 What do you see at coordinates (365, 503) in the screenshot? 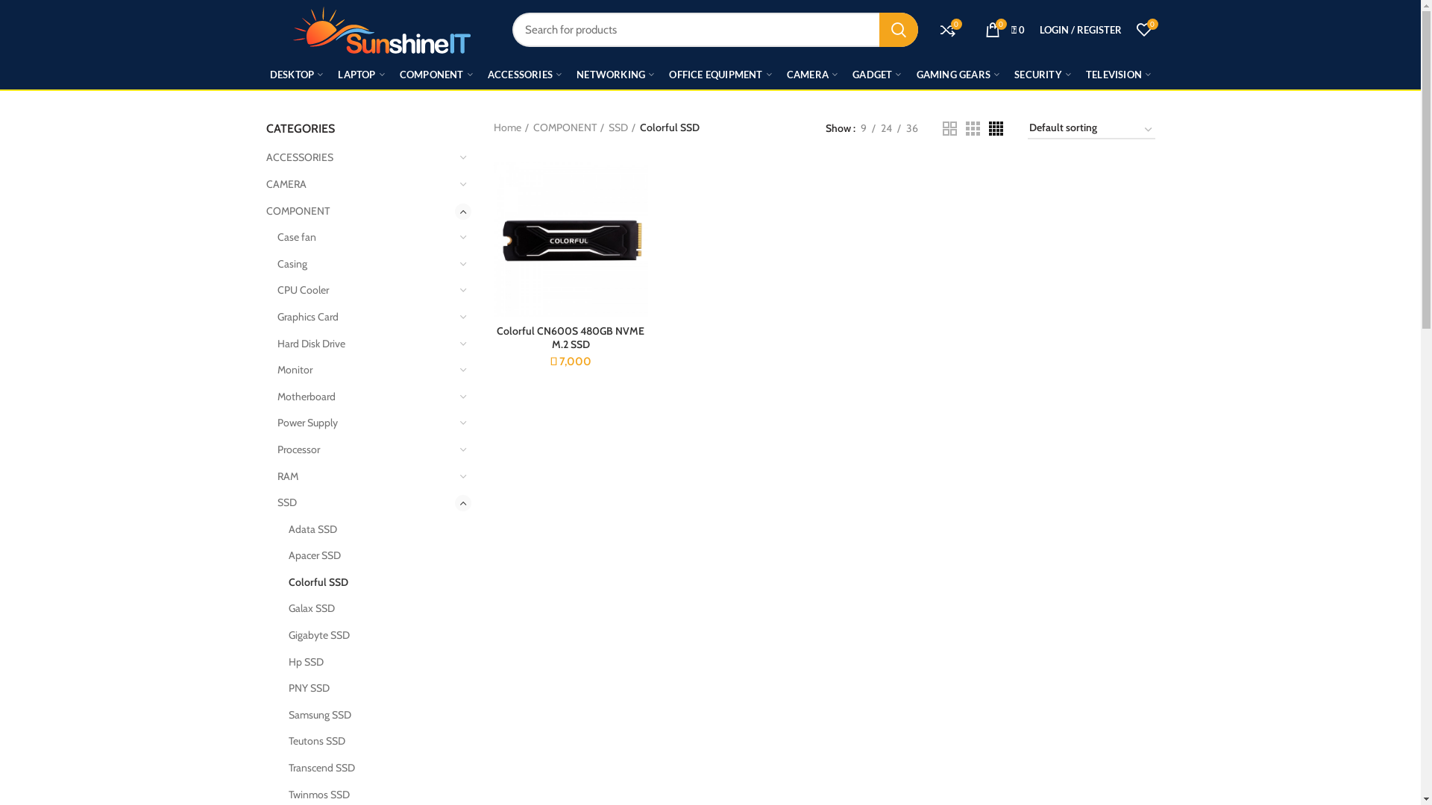
I see `SSD` at bounding box center [365, 503].